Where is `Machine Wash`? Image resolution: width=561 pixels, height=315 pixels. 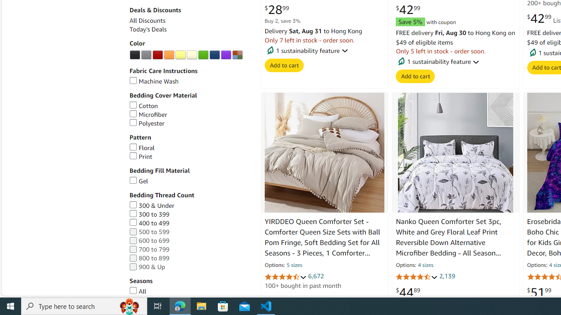
Machine Wash is located at coordinates (190, 81).